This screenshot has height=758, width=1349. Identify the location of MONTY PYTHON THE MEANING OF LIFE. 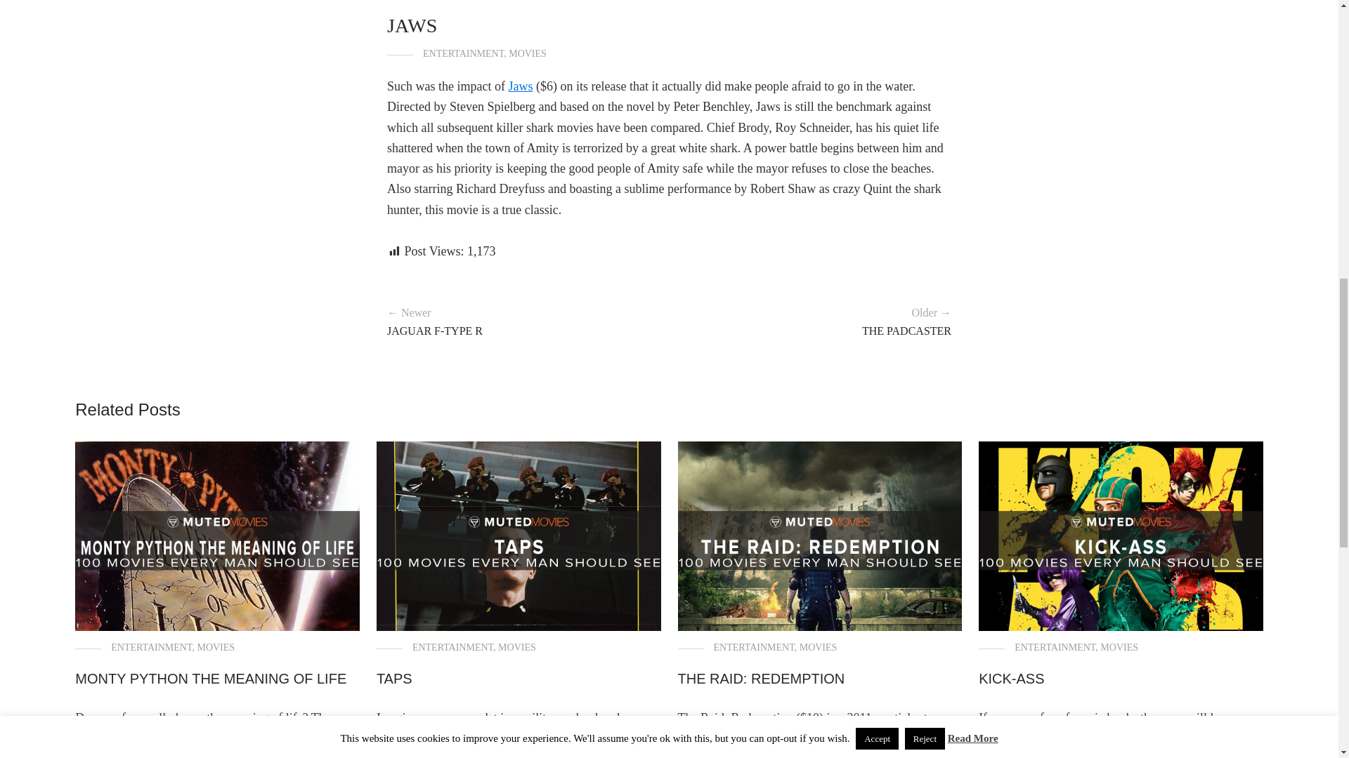
(211, 678).